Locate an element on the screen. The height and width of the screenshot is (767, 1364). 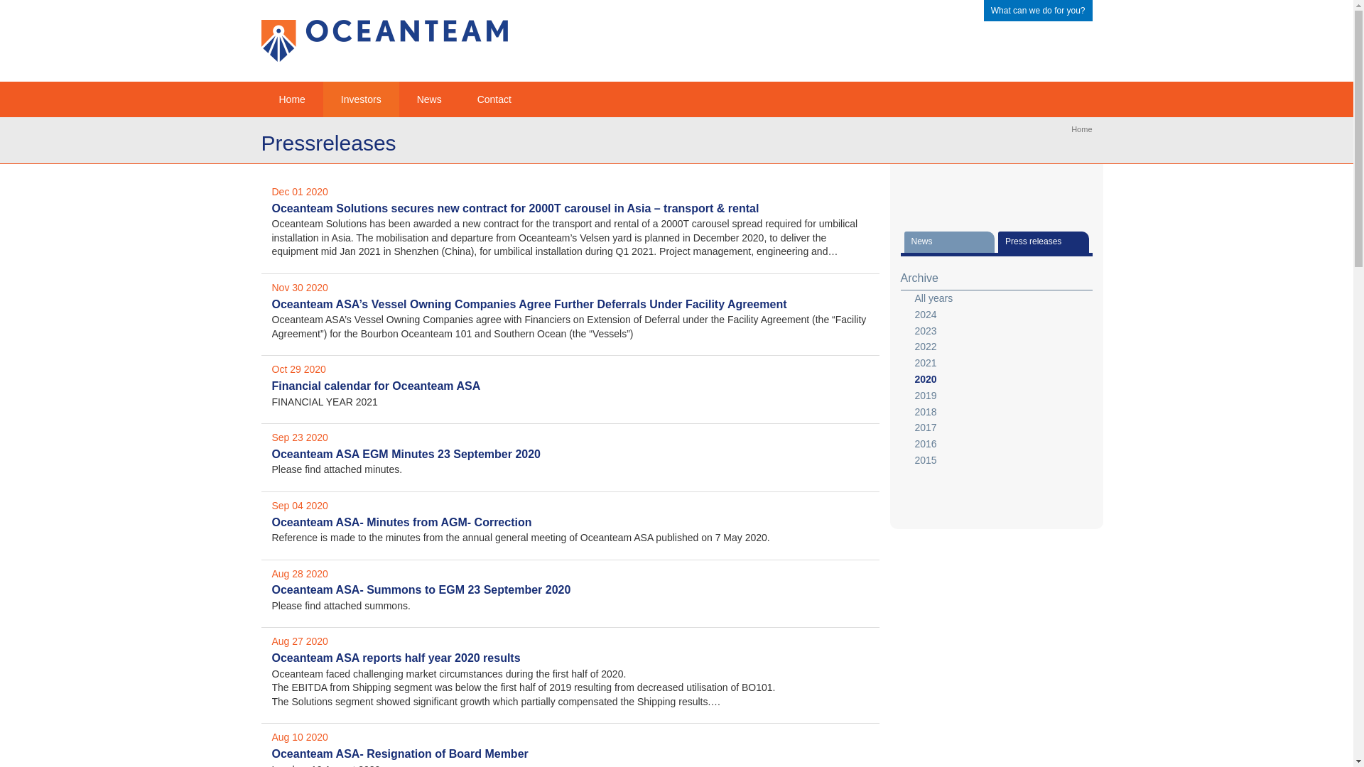
Oceanteam is located at coordinates (293, 99).